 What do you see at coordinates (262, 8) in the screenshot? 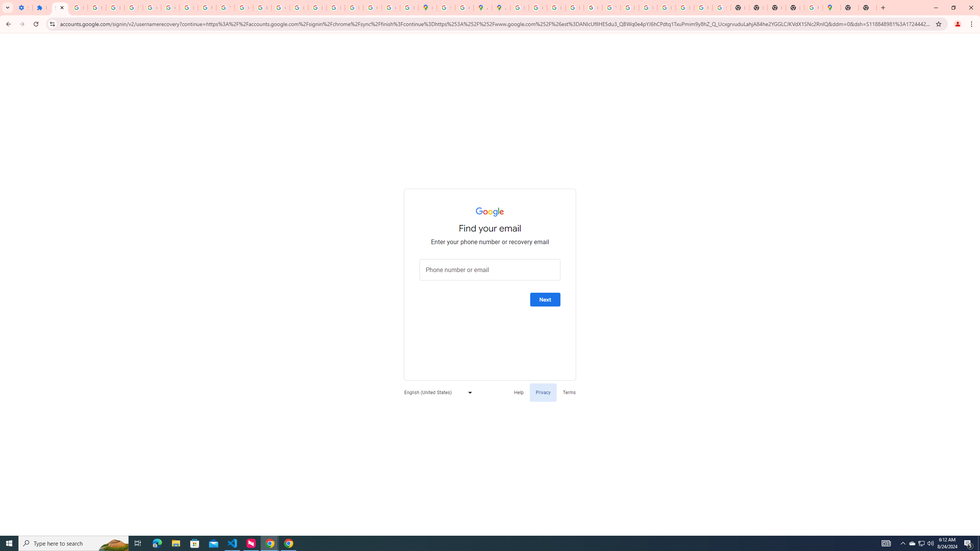
I see `https://scholar.google.com/` at bounding box center [262, 8].